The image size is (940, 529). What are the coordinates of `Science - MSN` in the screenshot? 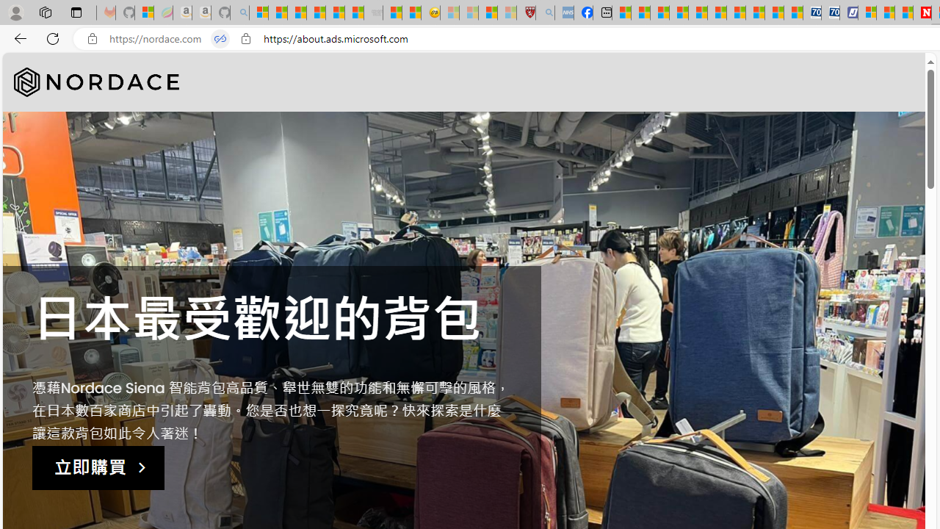 It's located at (488, 13).